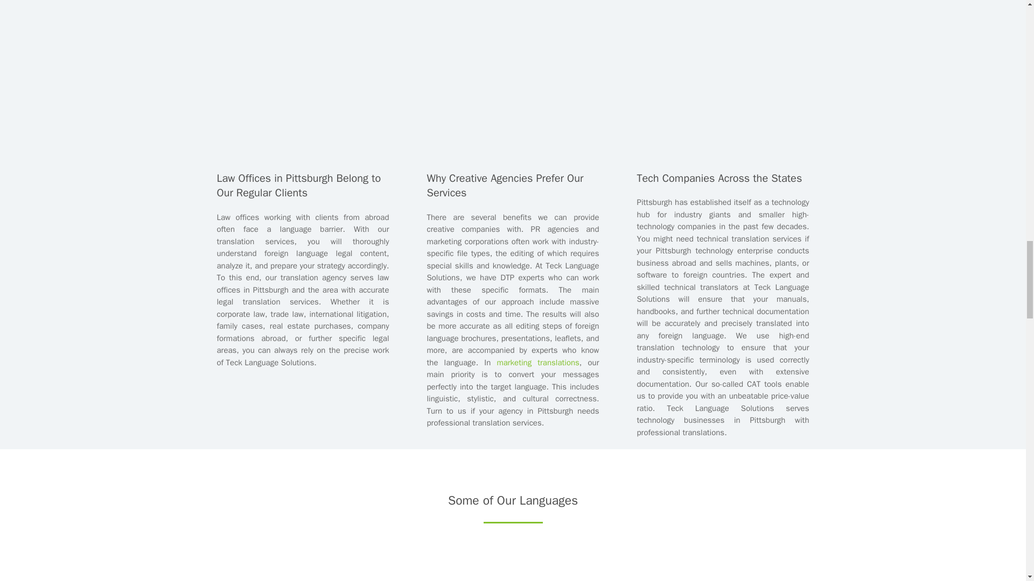 This screenshot has width=1034, height=581. Describe the element at coordinates (723, 573) in the screenshot. I see `Looking for a German translator in Pittsburgh?` at that location.